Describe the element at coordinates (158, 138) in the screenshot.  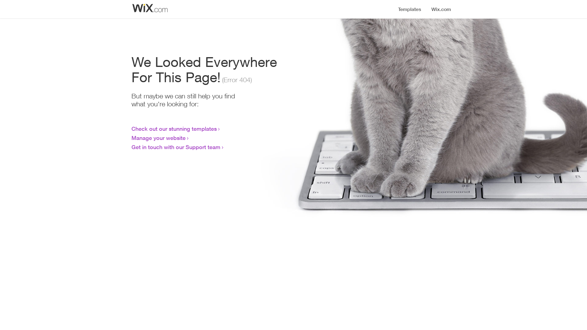
I see `Manage your website` at that location.